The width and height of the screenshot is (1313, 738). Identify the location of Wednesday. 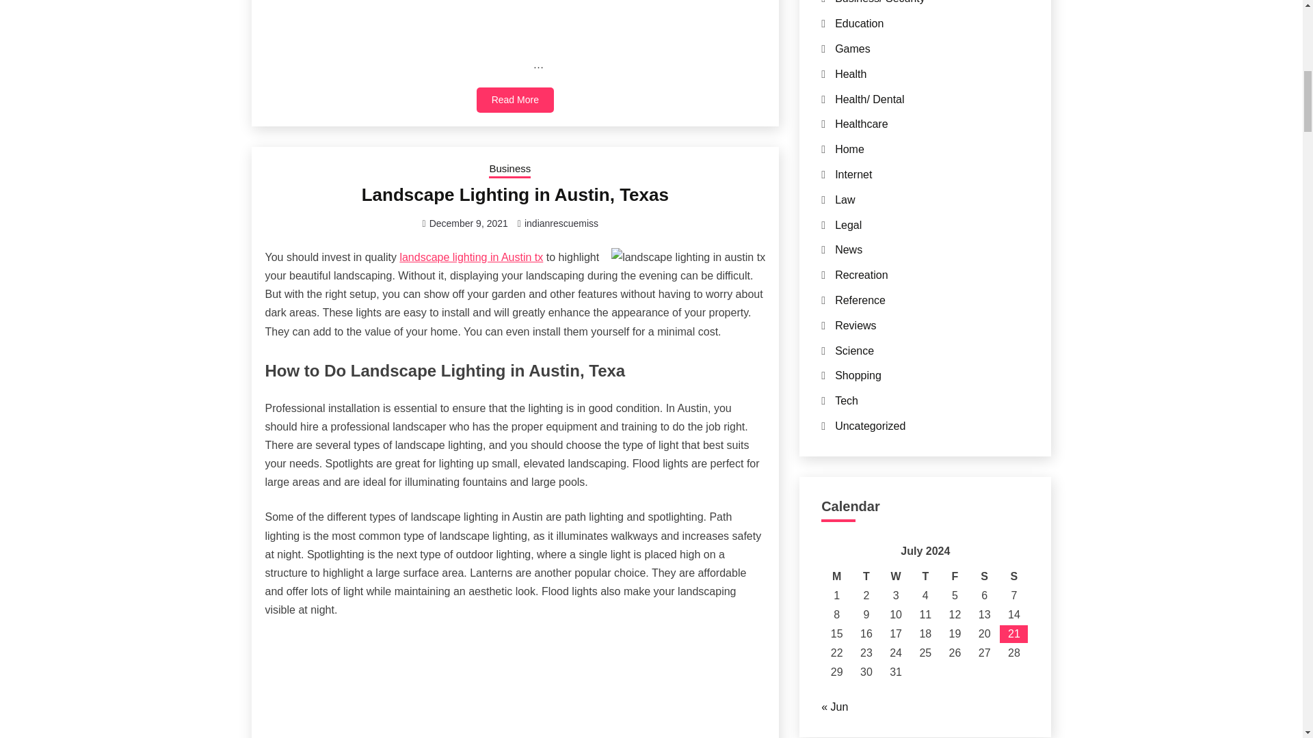
(896, 577).